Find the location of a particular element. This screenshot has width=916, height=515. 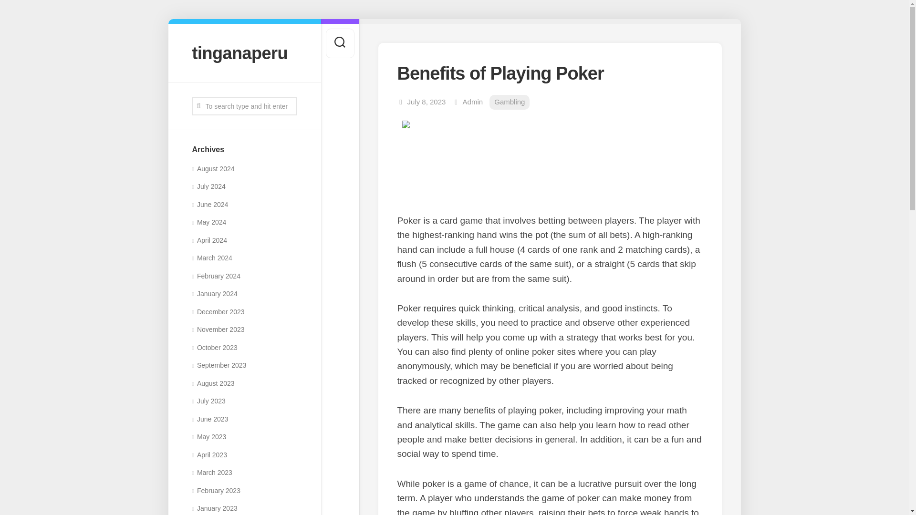

December 2023 is located at coordinates (218, 312).